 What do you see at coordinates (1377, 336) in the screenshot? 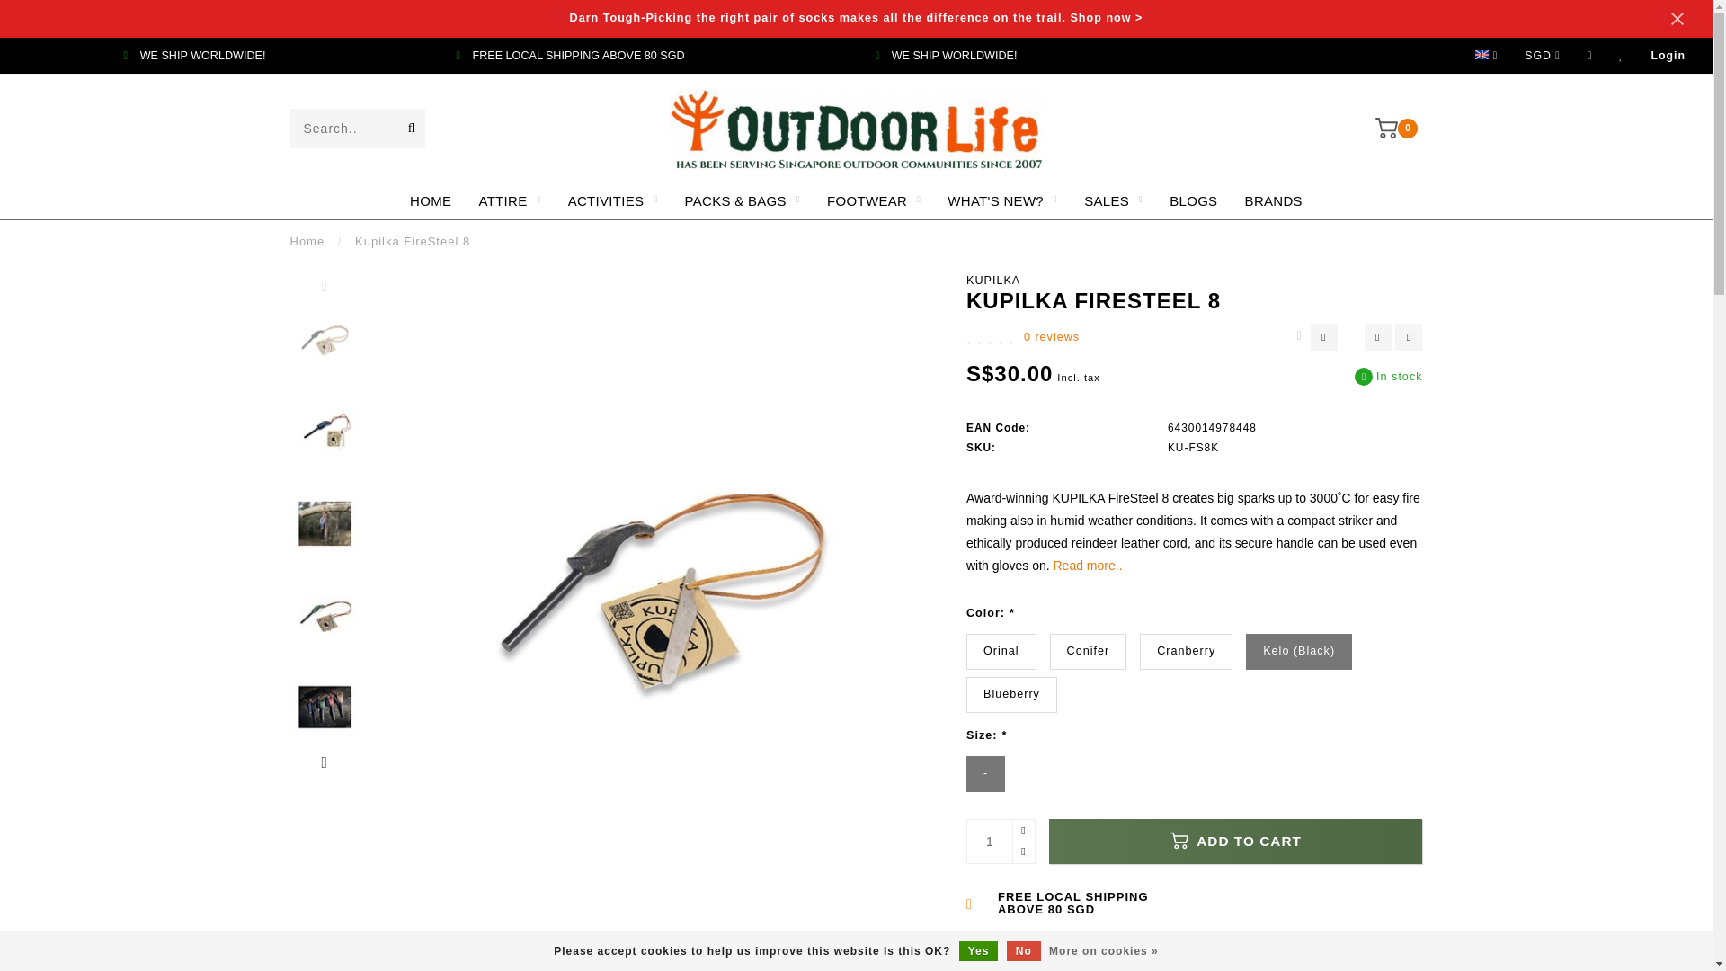
I see `Add to wishlist` at bounding box center [1377, 336].